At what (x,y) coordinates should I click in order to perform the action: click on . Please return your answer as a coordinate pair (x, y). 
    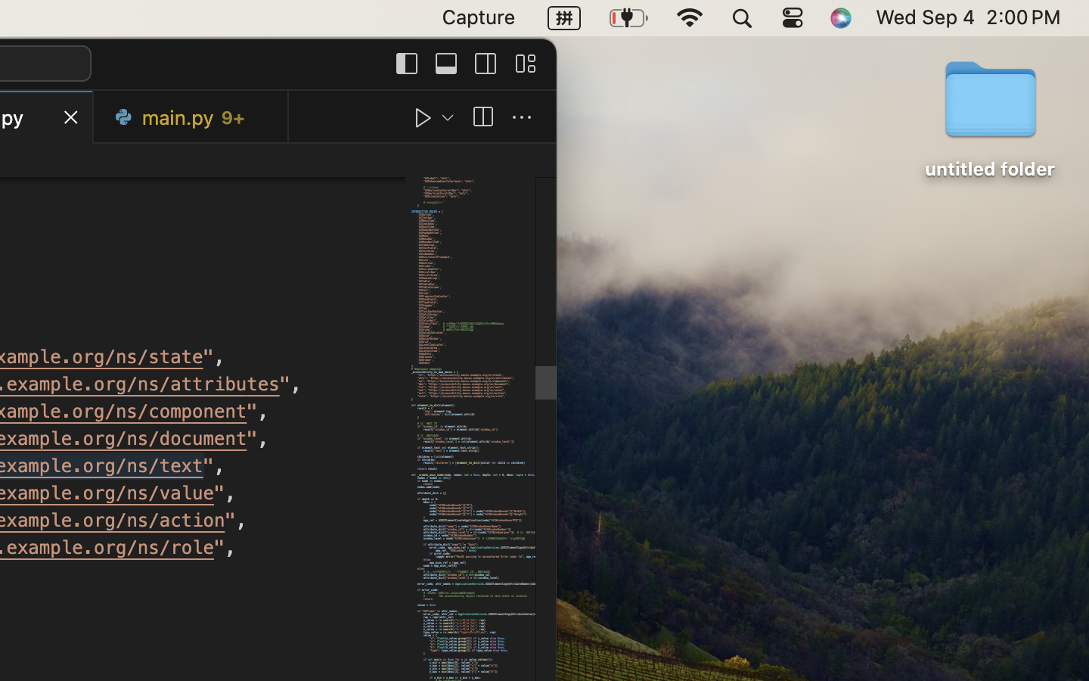
    Looking at the image, I should click on (407, 64).